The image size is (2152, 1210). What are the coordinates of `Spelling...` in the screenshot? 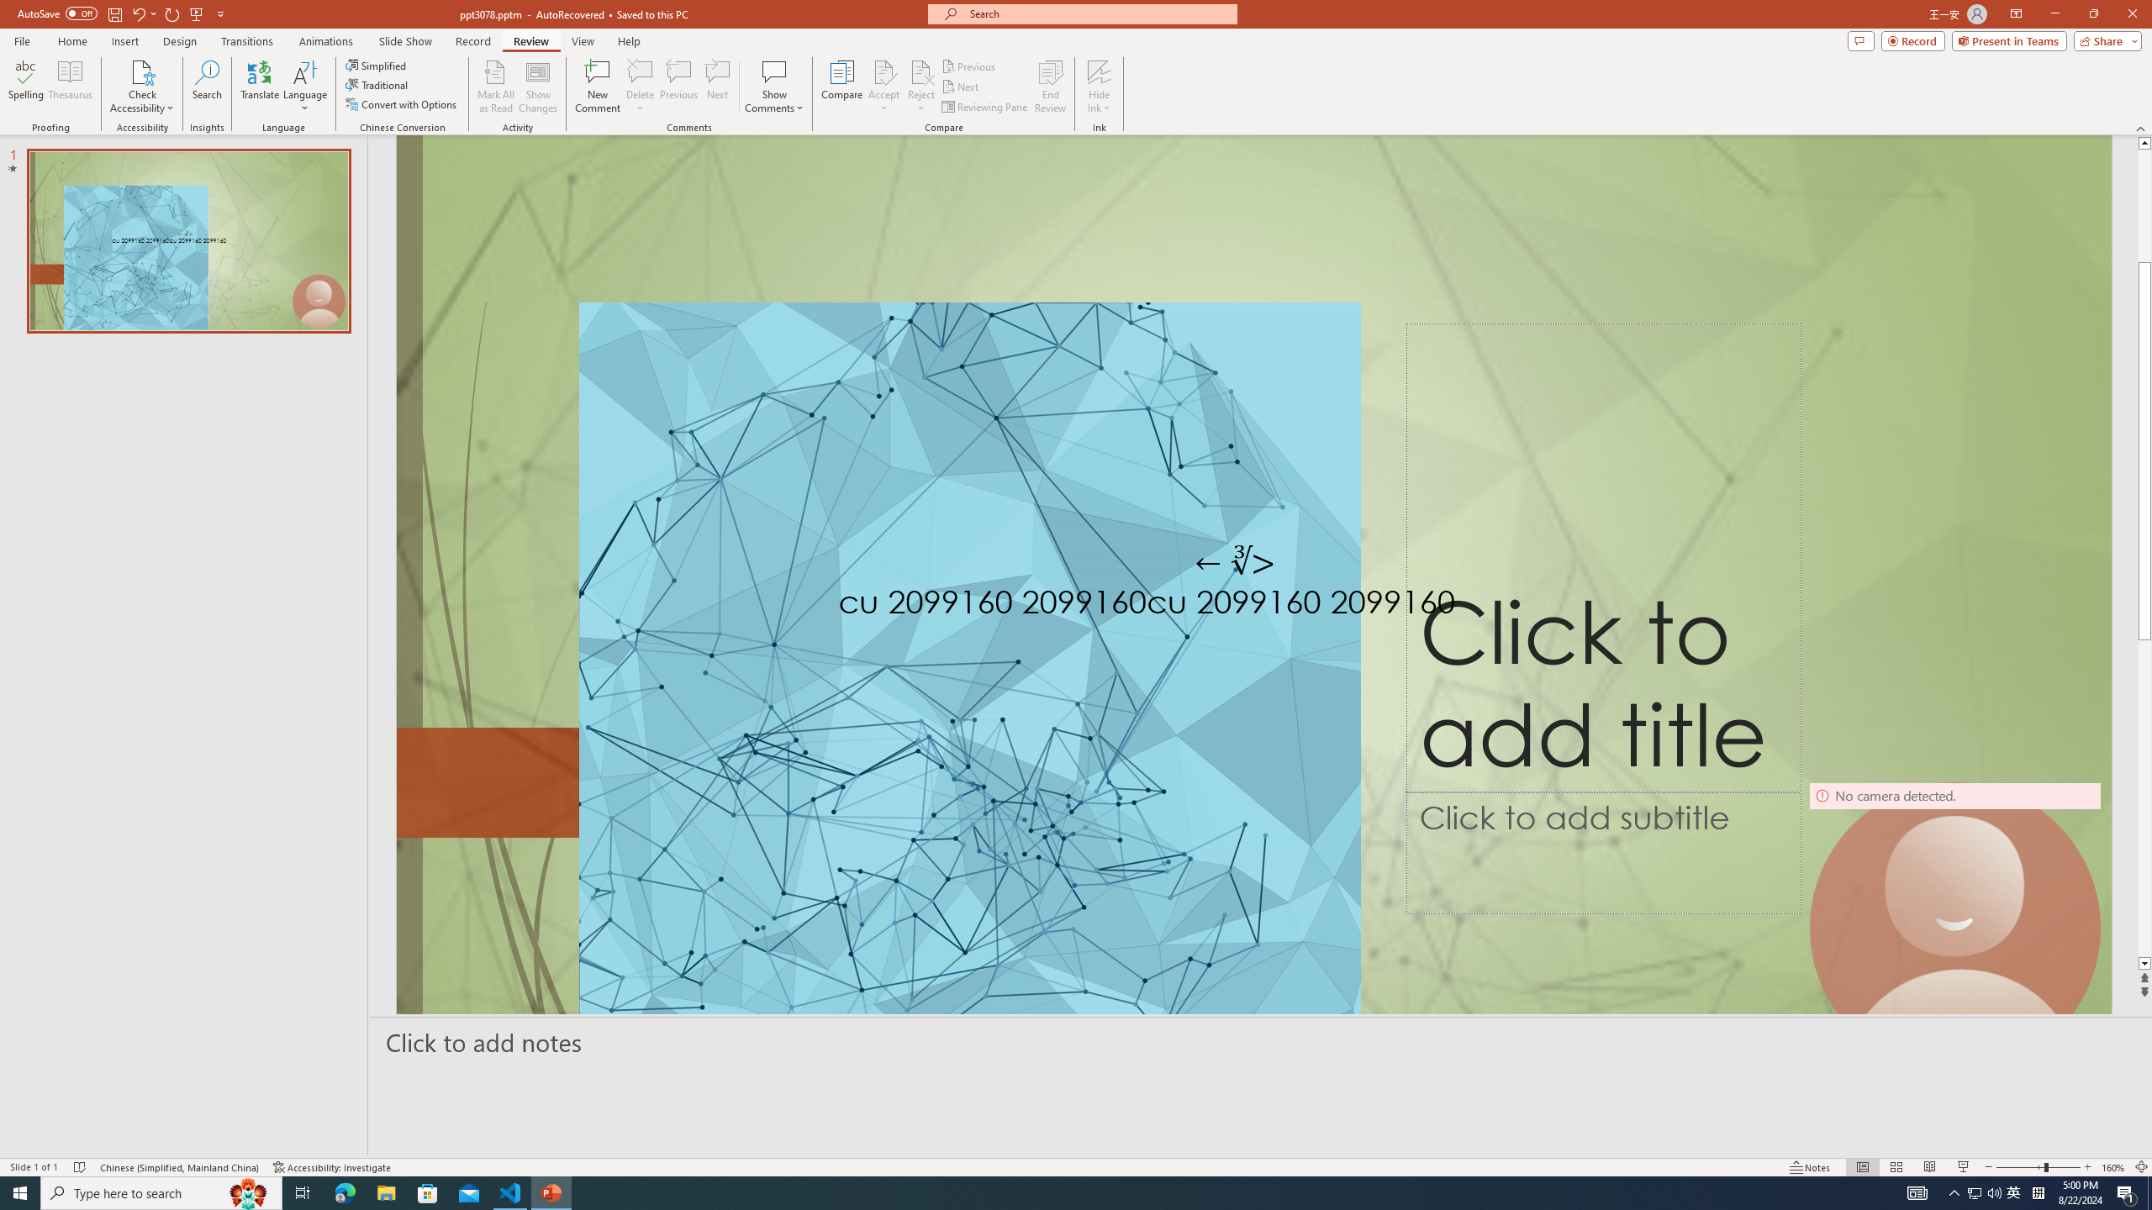 It's located at (25, 87).